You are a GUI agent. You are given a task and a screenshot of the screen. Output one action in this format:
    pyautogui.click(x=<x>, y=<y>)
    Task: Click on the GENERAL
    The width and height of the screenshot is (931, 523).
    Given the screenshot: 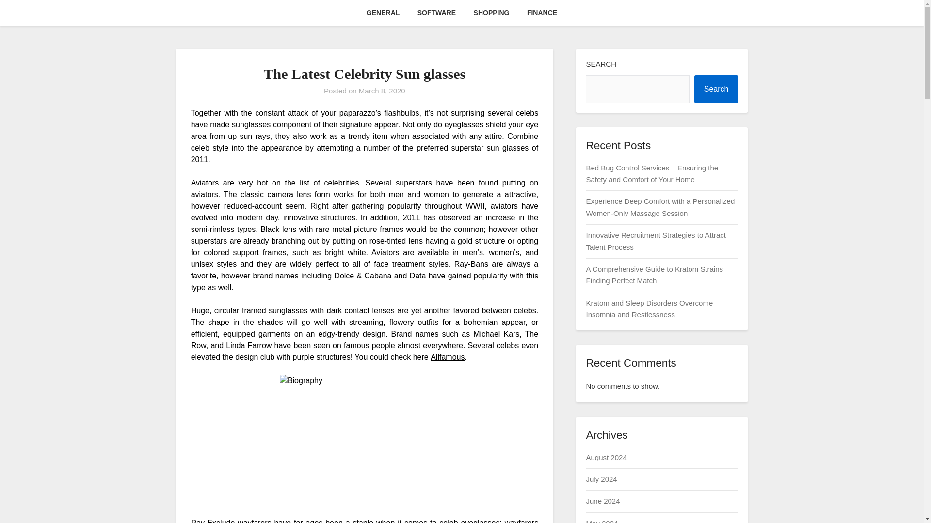 What is the action you would take?
    pyautogui.click(x=383, y=13)
    